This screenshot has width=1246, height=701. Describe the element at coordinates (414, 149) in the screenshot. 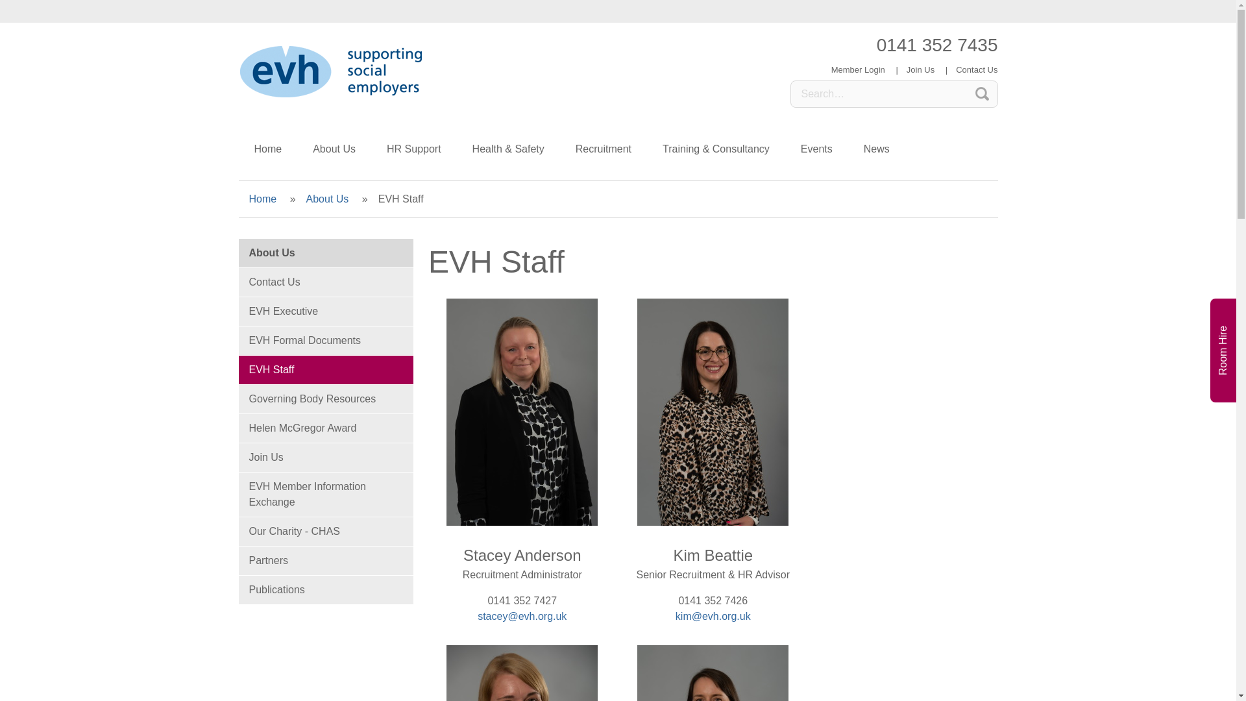

I see `HR Support` at that location.